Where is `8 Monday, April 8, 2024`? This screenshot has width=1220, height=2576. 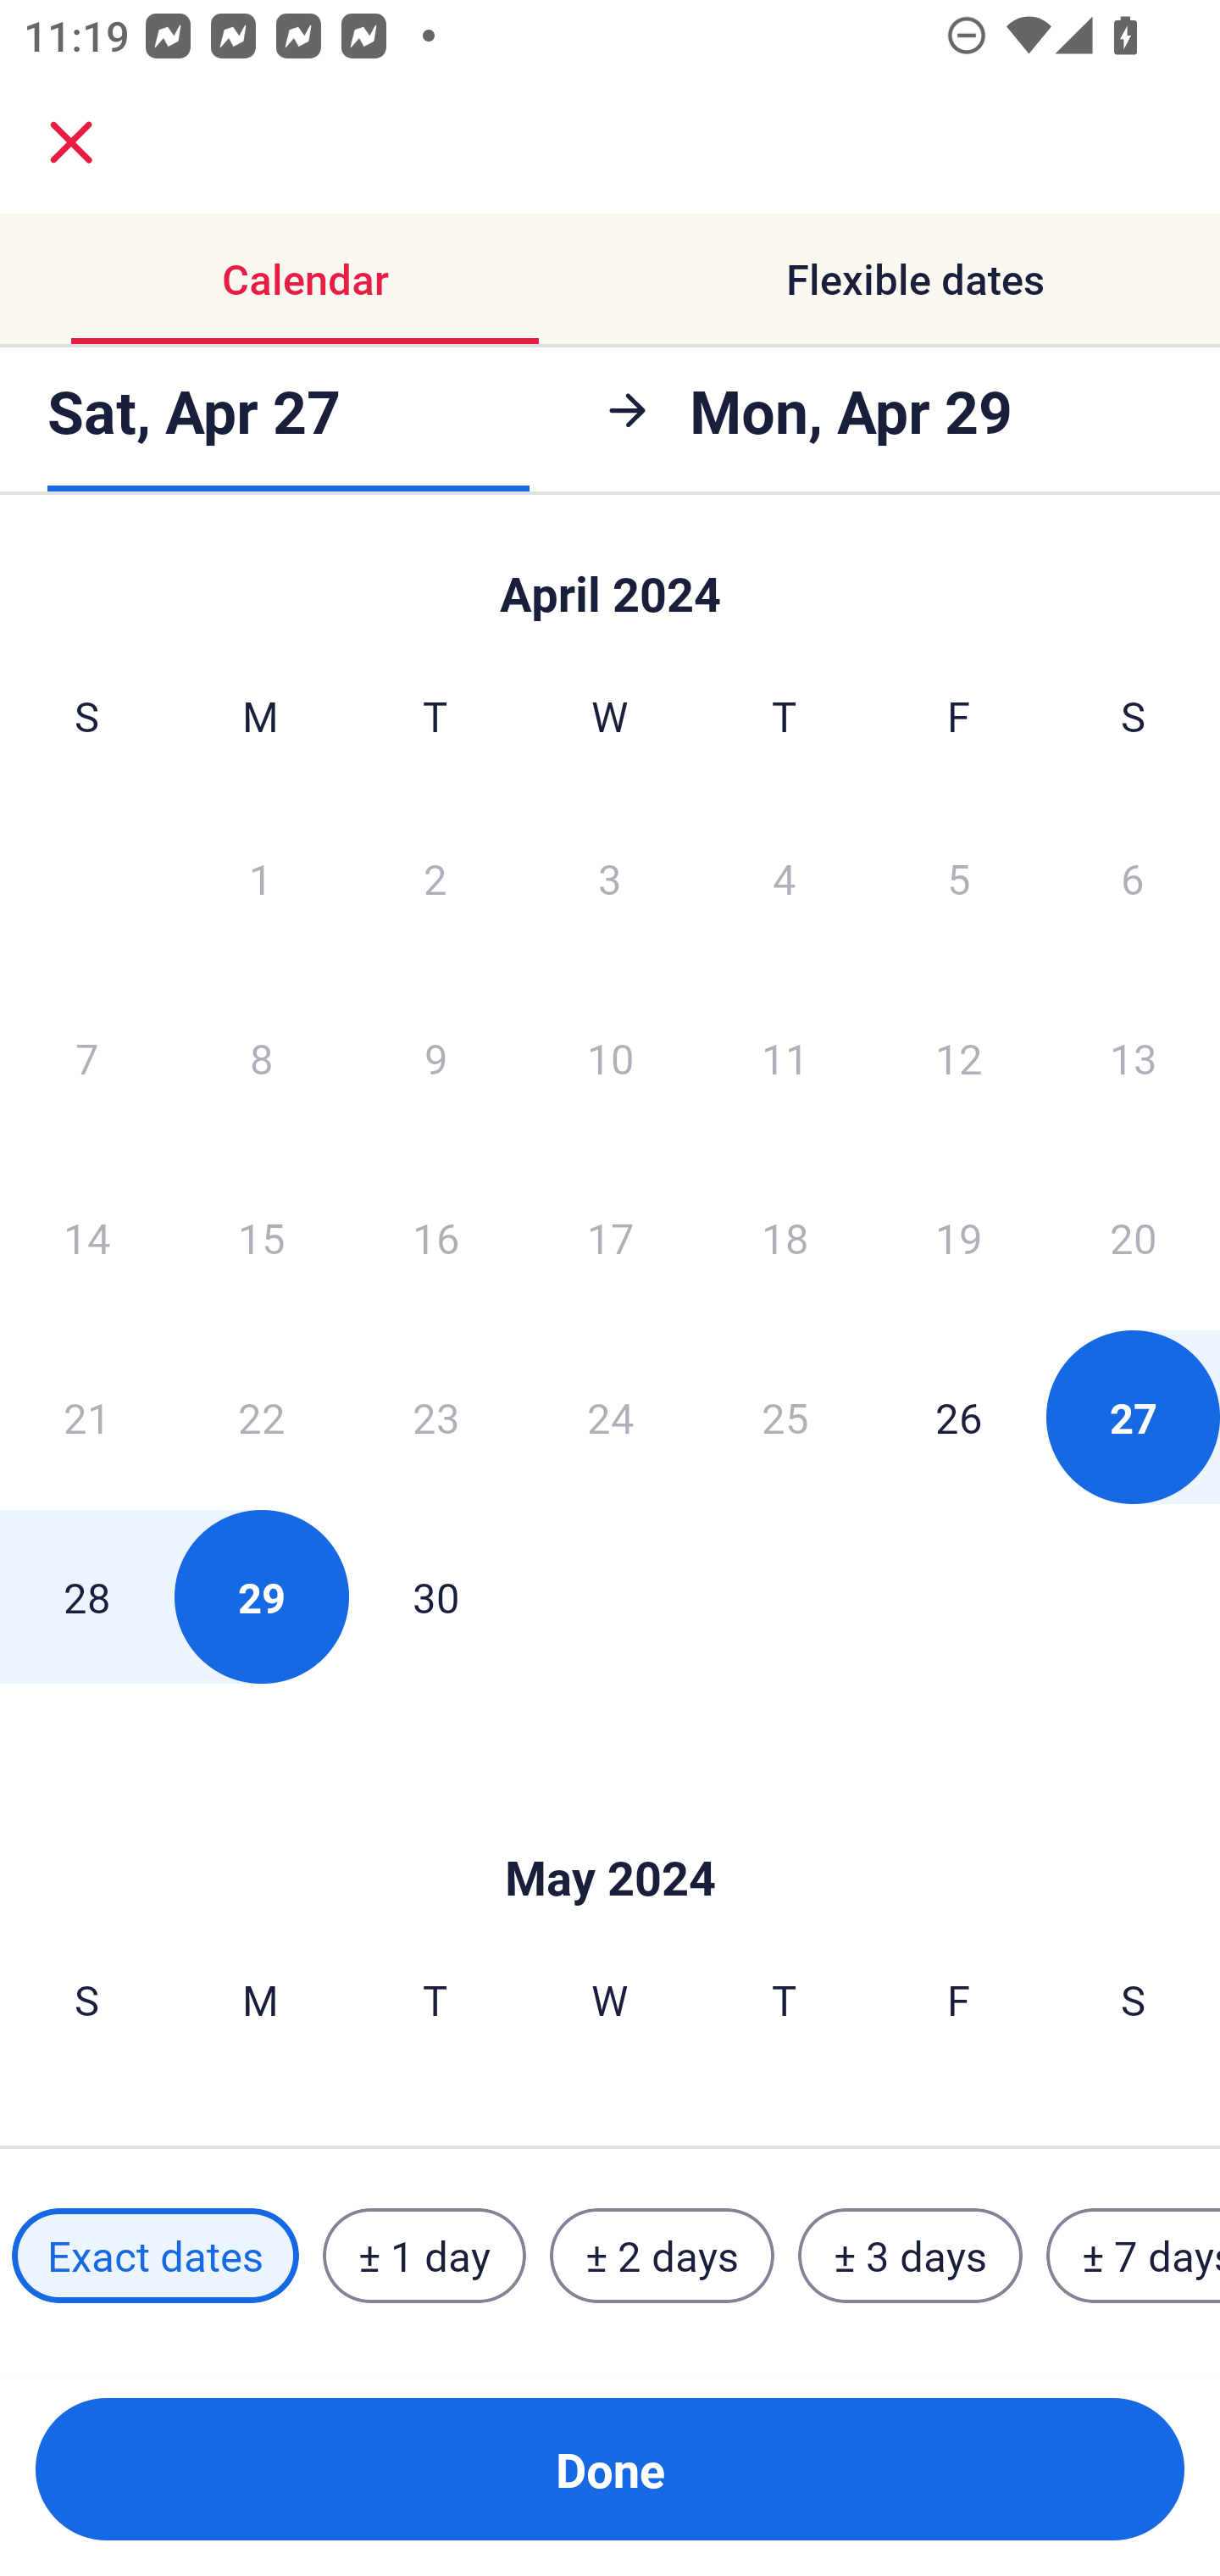
8 Monday, April 8, 2024 is located at coordinates (261, 1058).